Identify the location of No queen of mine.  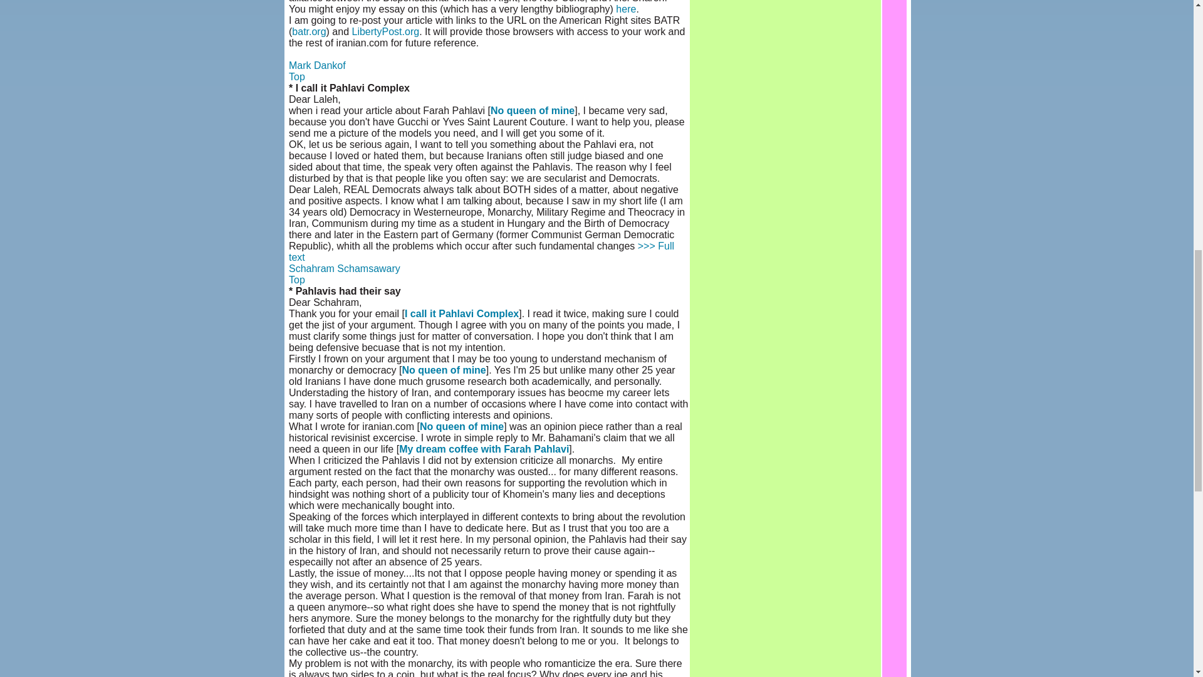
(533, 110).